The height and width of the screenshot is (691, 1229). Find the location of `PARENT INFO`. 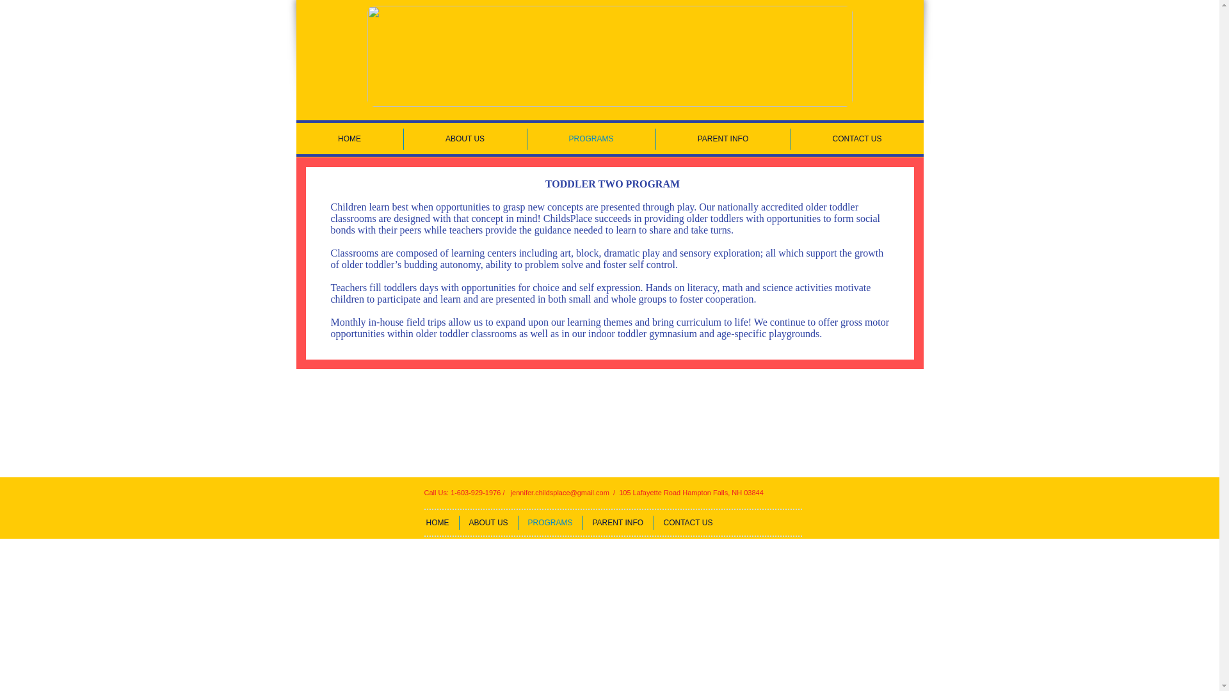

PARENT INFO is located at coordinates (617, 522).